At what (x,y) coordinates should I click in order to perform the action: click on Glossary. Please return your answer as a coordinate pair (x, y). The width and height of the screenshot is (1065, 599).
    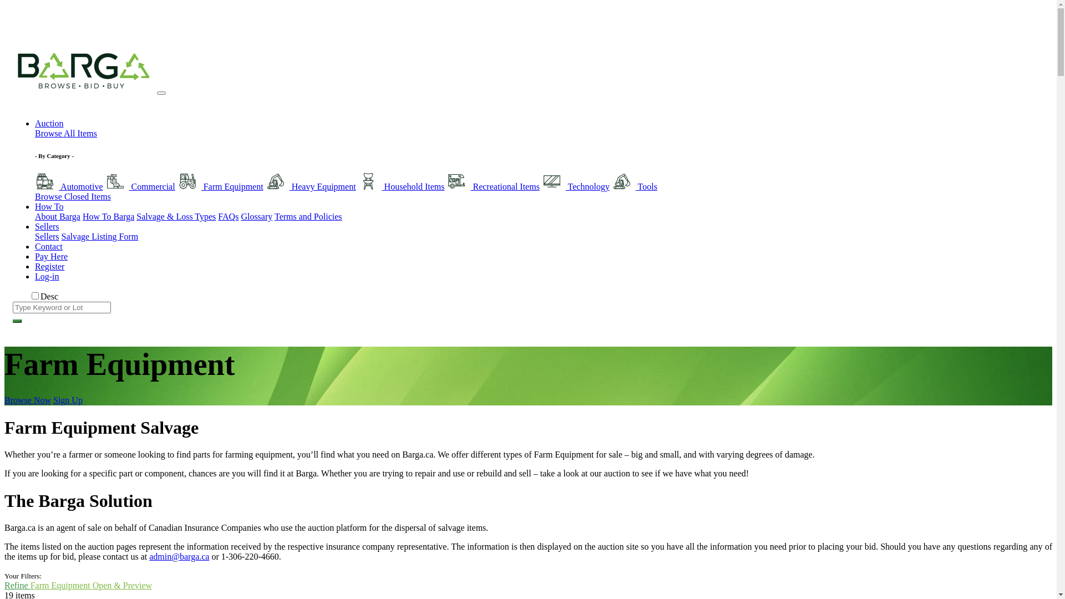
    Looking at the image, I should click on (256, 216).